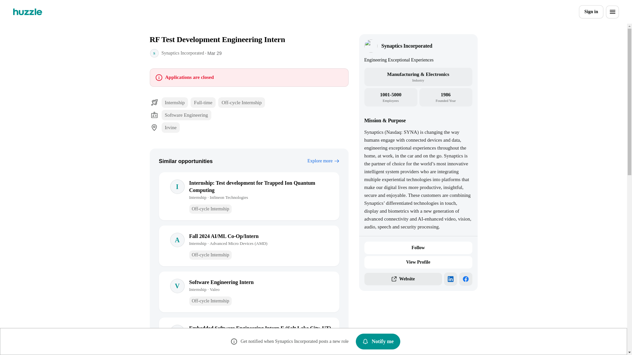 The width and height of the screenshot is (632, 355). What do you see at coordinates (177, 286) in the screenshot?
I see `V` at bounding box center [177, 286].